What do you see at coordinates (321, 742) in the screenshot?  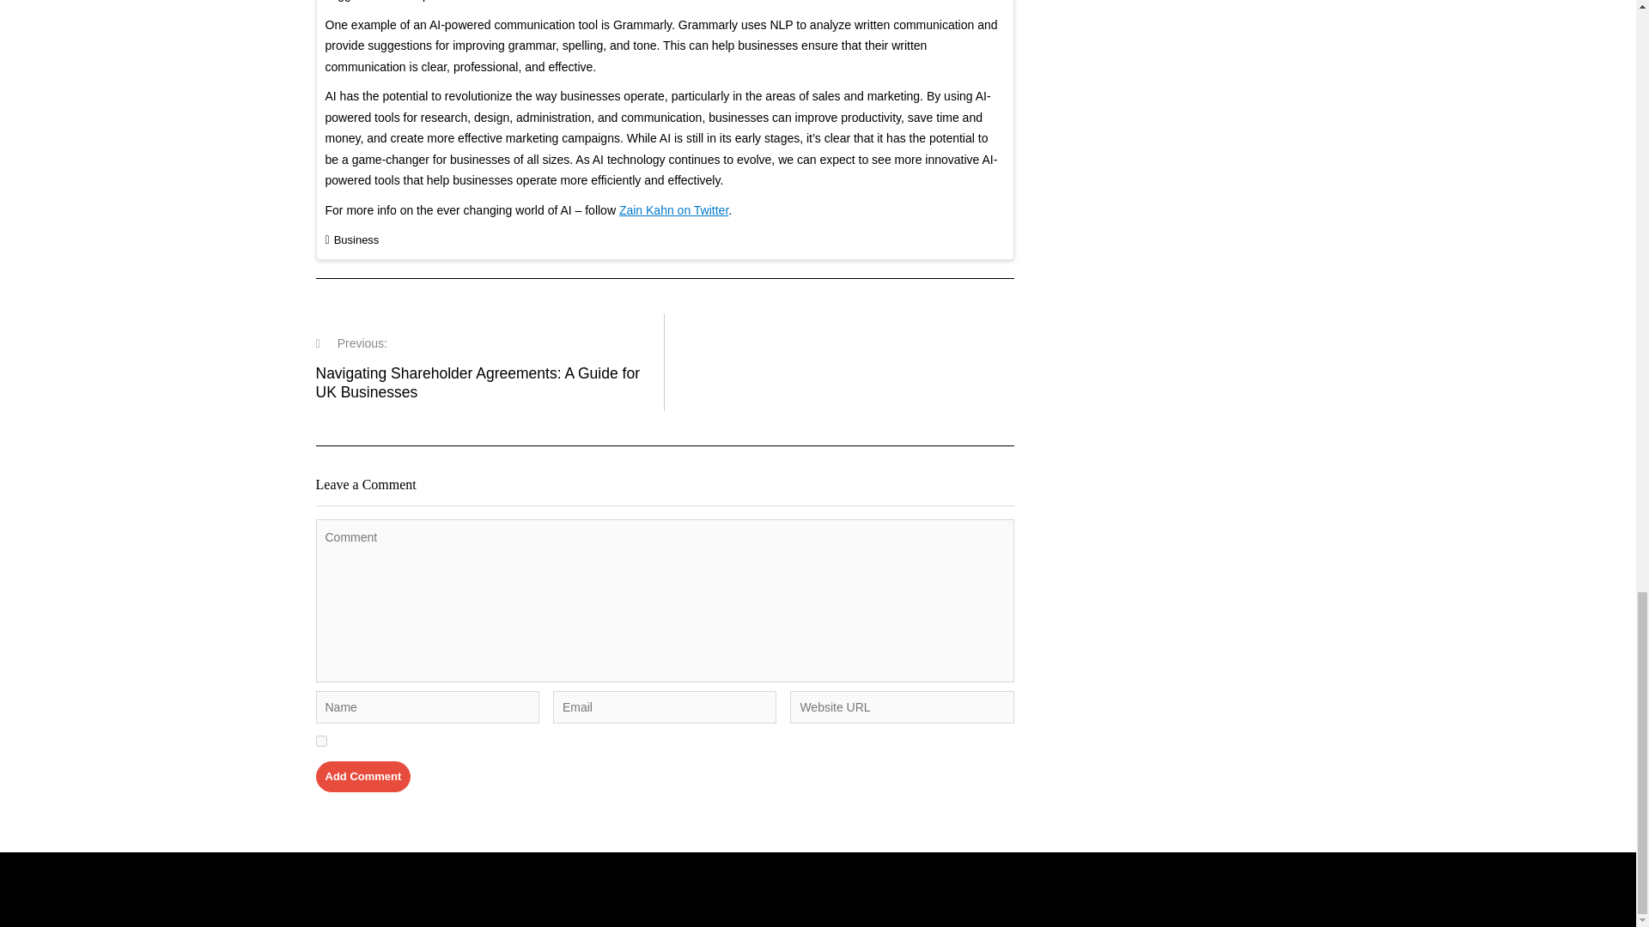 I see `yes` at bounding box center [321, 742].